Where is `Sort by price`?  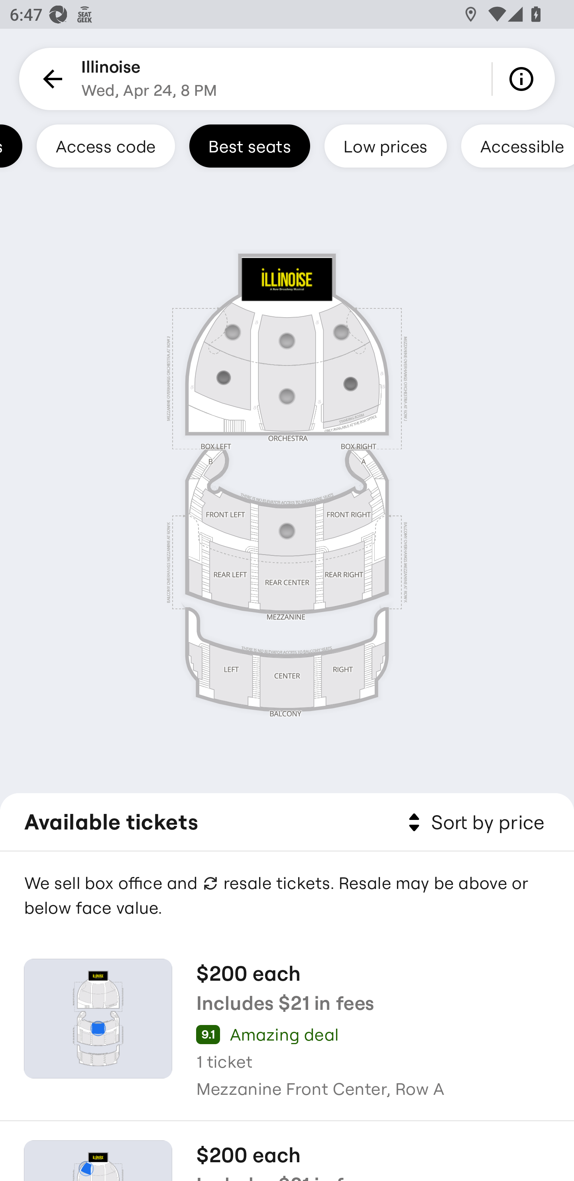
Sort by price is located at coordinates (474, 823).